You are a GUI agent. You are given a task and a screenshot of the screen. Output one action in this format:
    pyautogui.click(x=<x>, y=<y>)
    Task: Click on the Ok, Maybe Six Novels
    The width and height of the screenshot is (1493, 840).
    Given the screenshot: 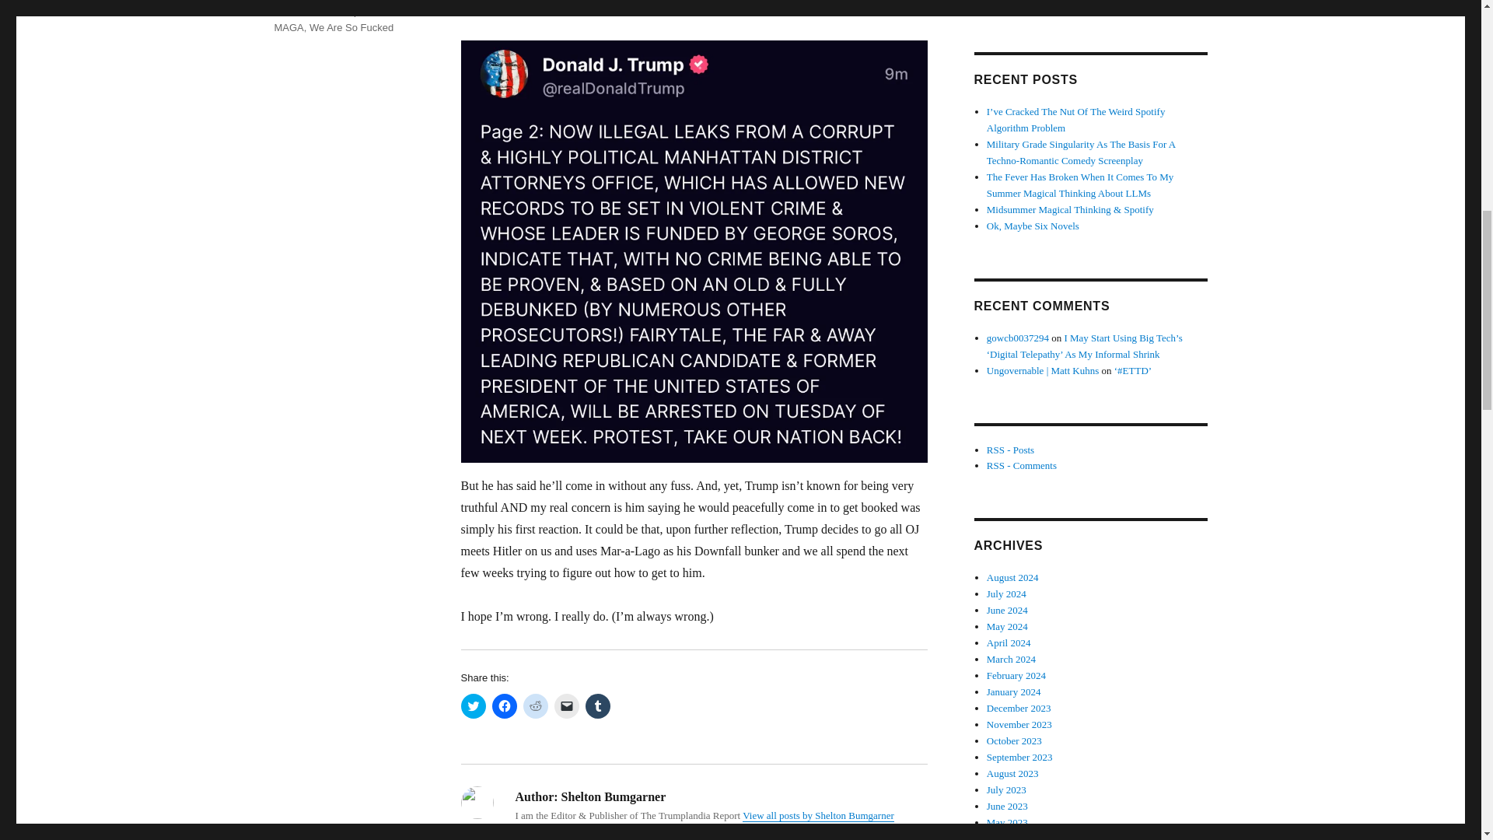 What is the action you would take?
    pyautogui.click(x=1033, y=2)
    